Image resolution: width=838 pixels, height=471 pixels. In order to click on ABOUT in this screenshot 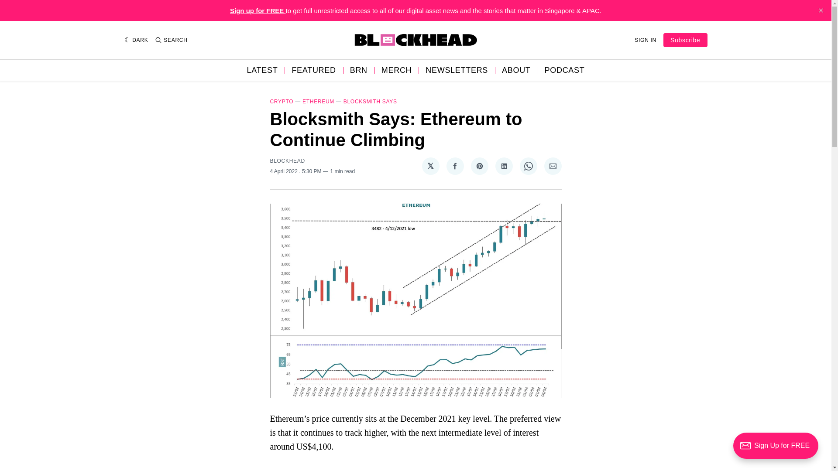, I will do `click(516, 70)`.